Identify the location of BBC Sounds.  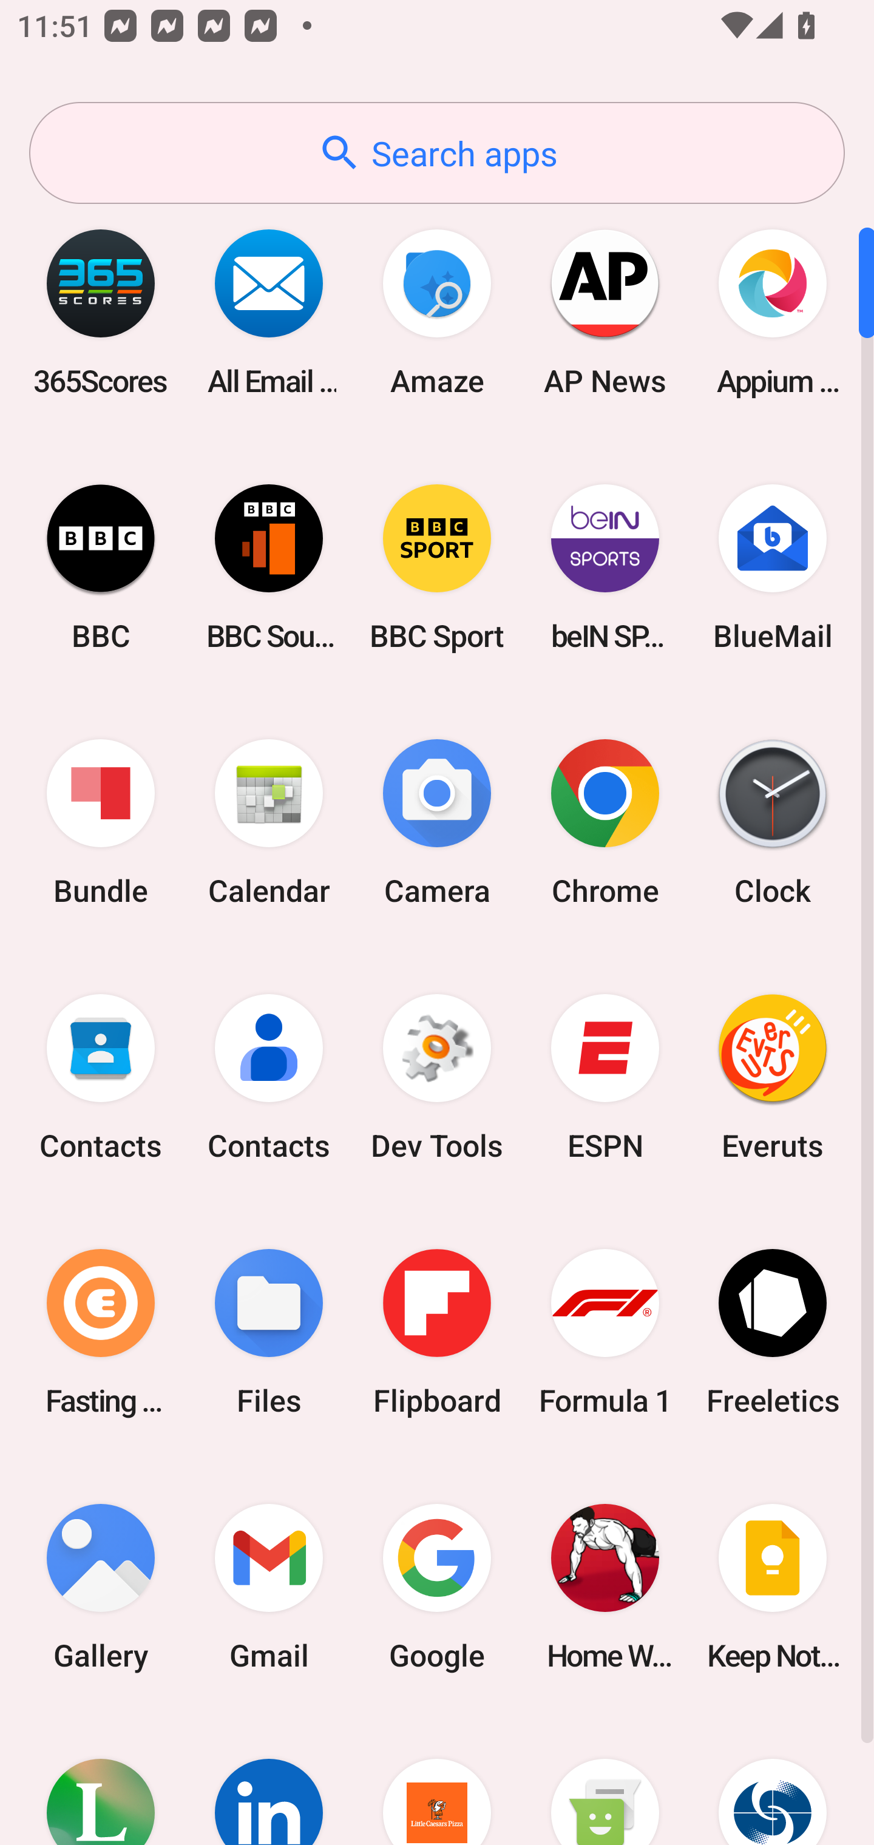
(269, 567).